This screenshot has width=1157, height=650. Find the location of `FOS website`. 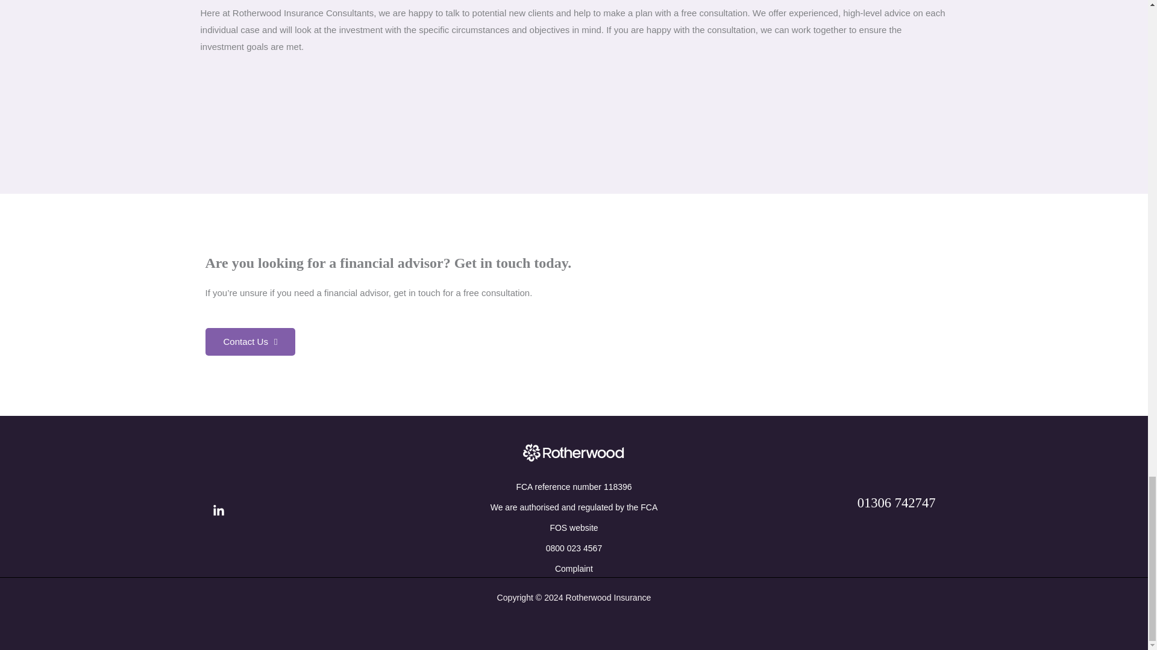

FOS website is located at coordinates (574, 527).